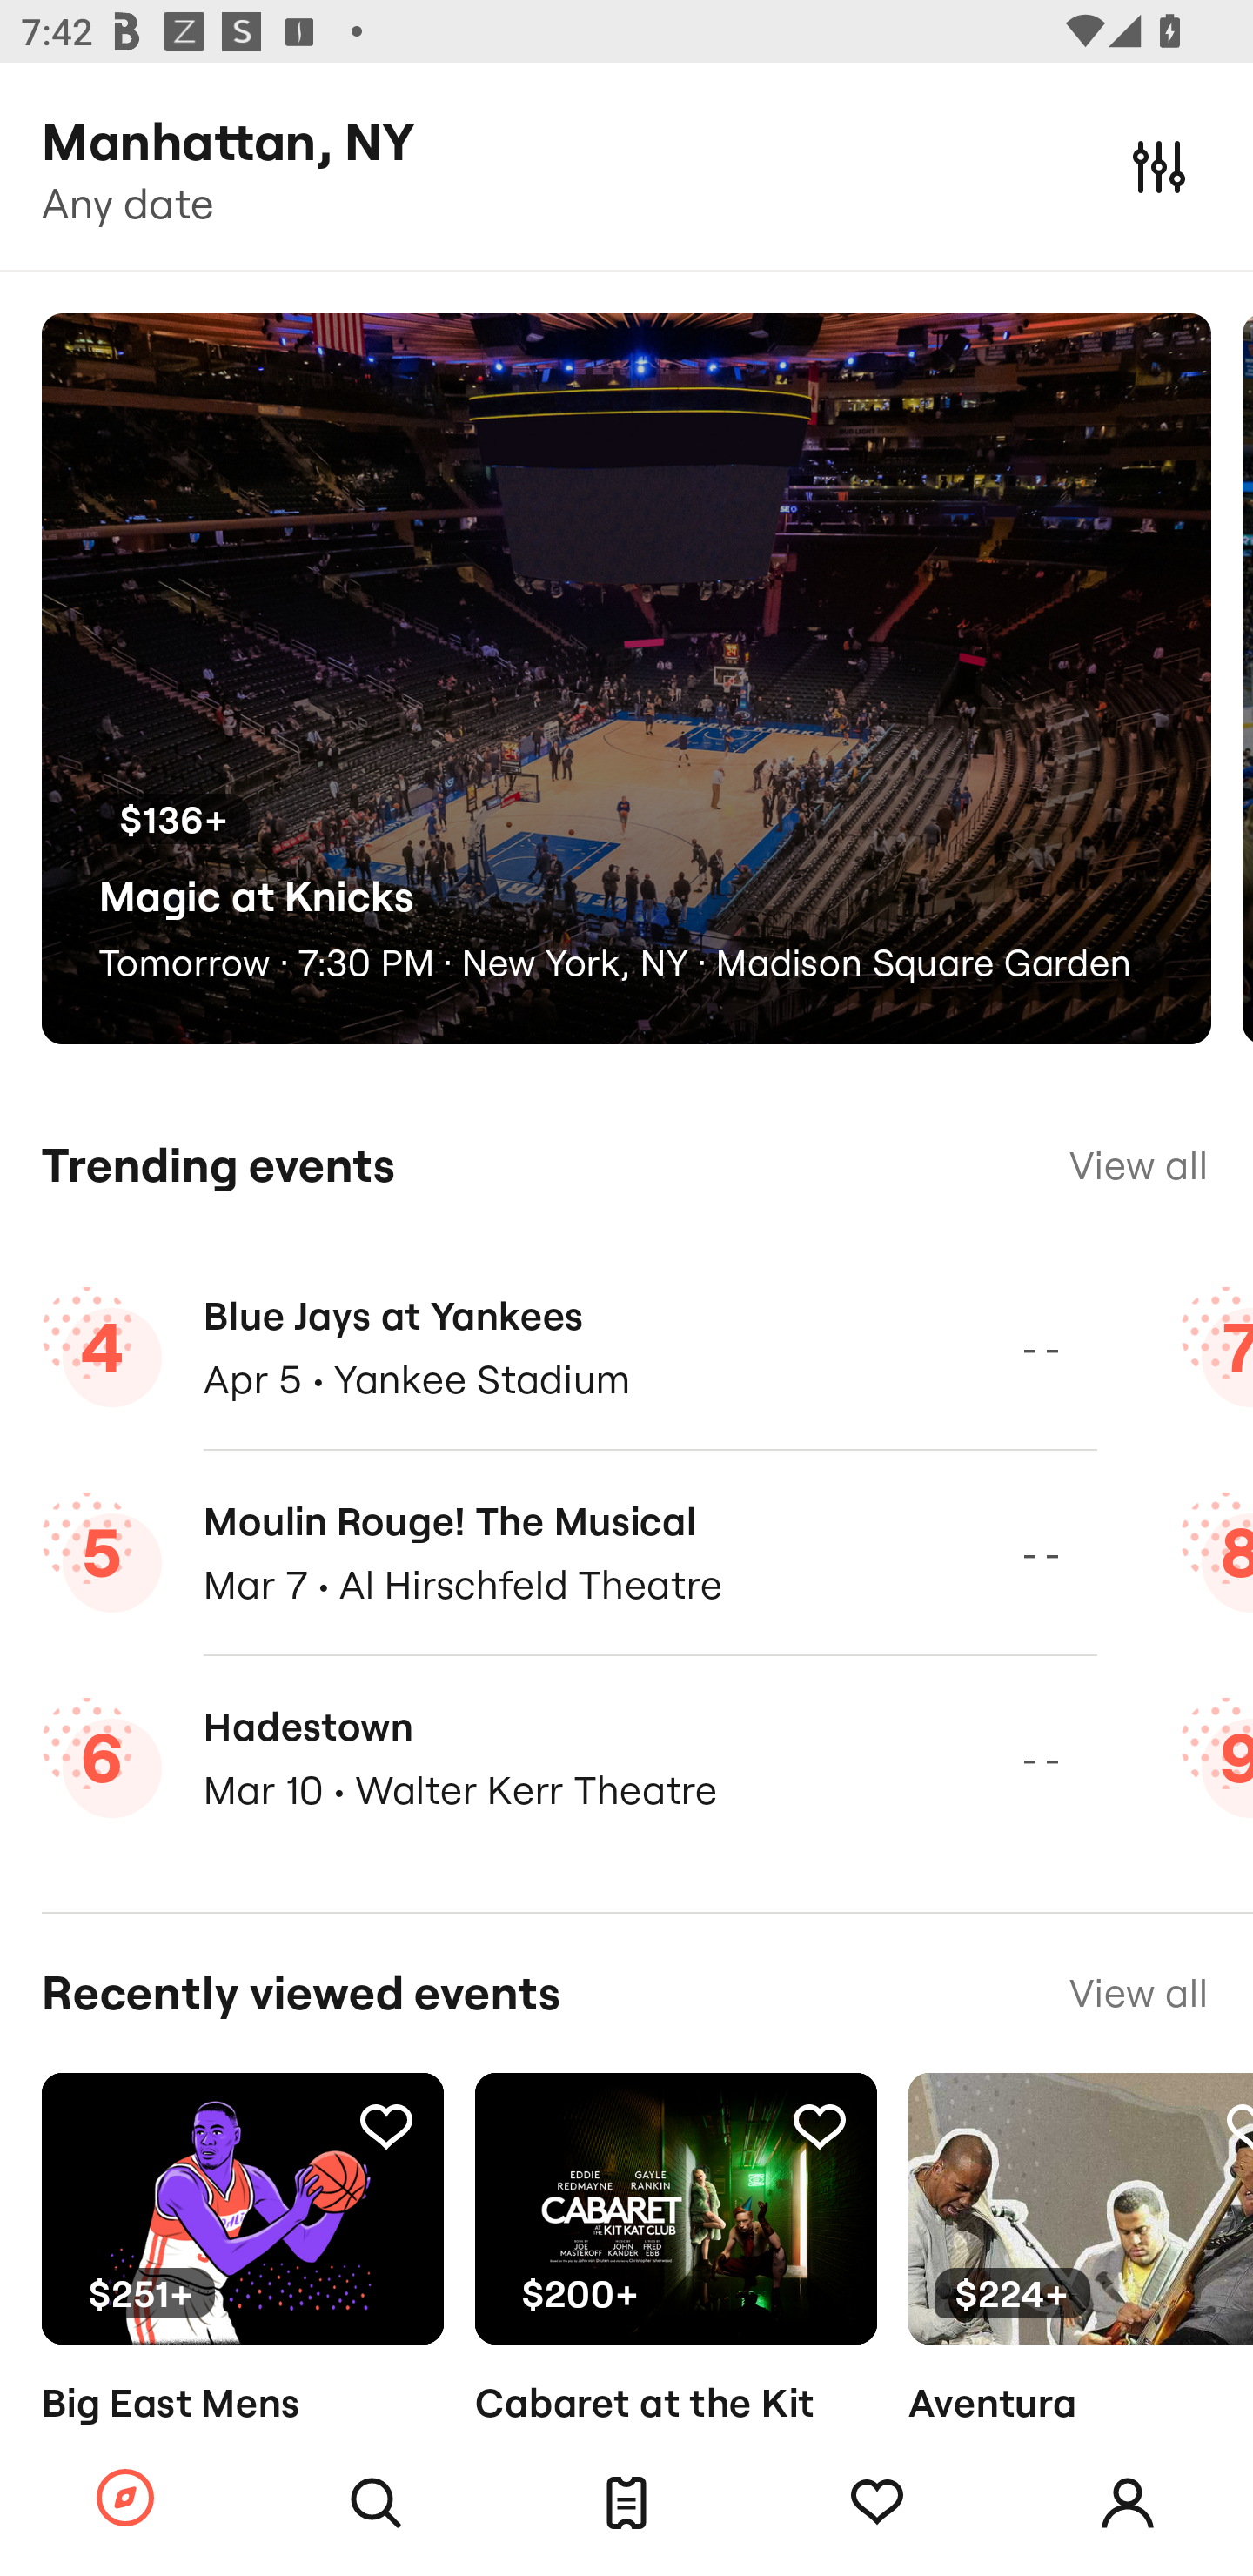 Image resolution: width=1253 pixels, height=2576 pixels. What do you see at coordinates (819, 2125) in the screenshot?
I see `Tracking` at bounding box center [819, 2125].